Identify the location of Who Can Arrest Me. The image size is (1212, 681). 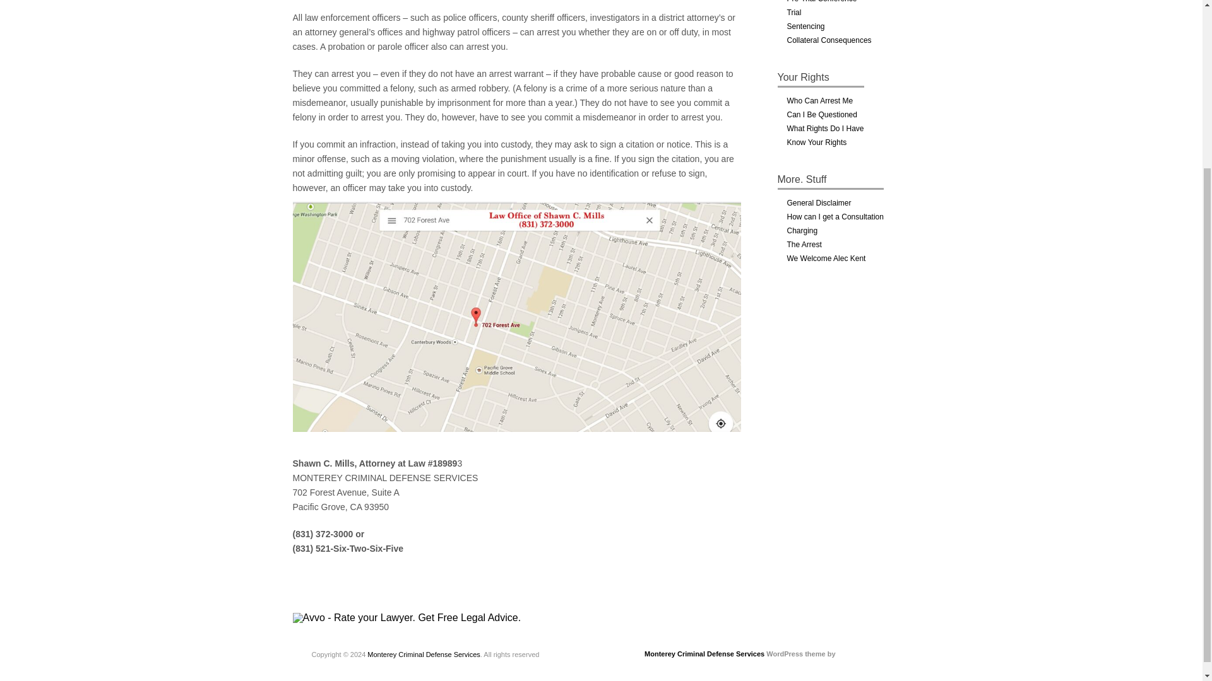
(819, 101).